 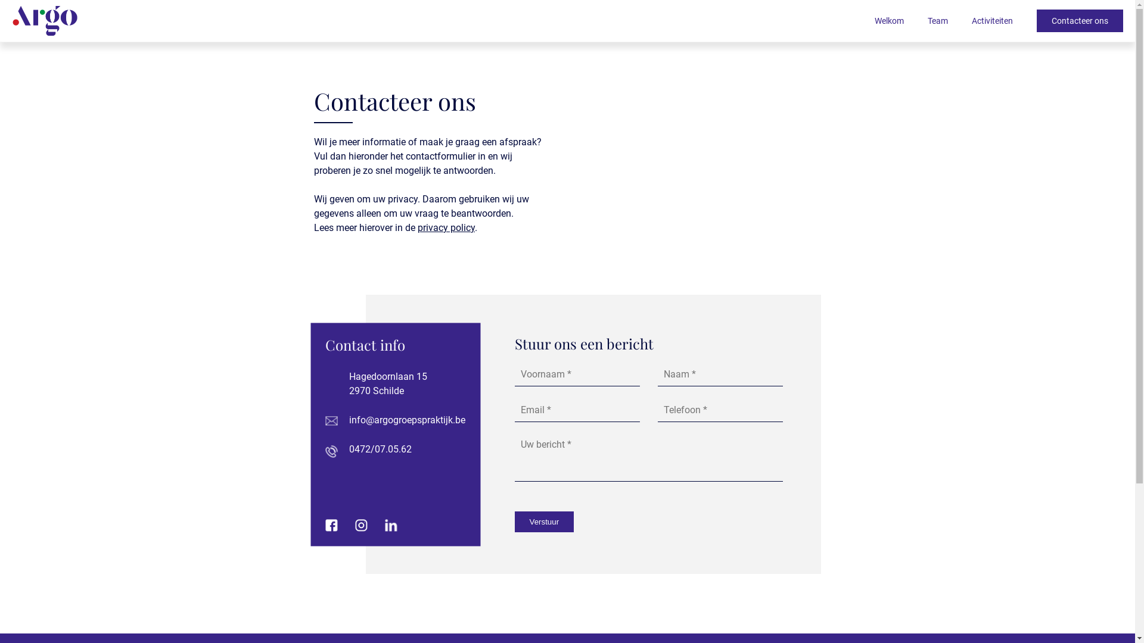 What do you see at coordinates (545, 522) in the screenshot?
I see `Verstuur` at bounding box center [545, 522].